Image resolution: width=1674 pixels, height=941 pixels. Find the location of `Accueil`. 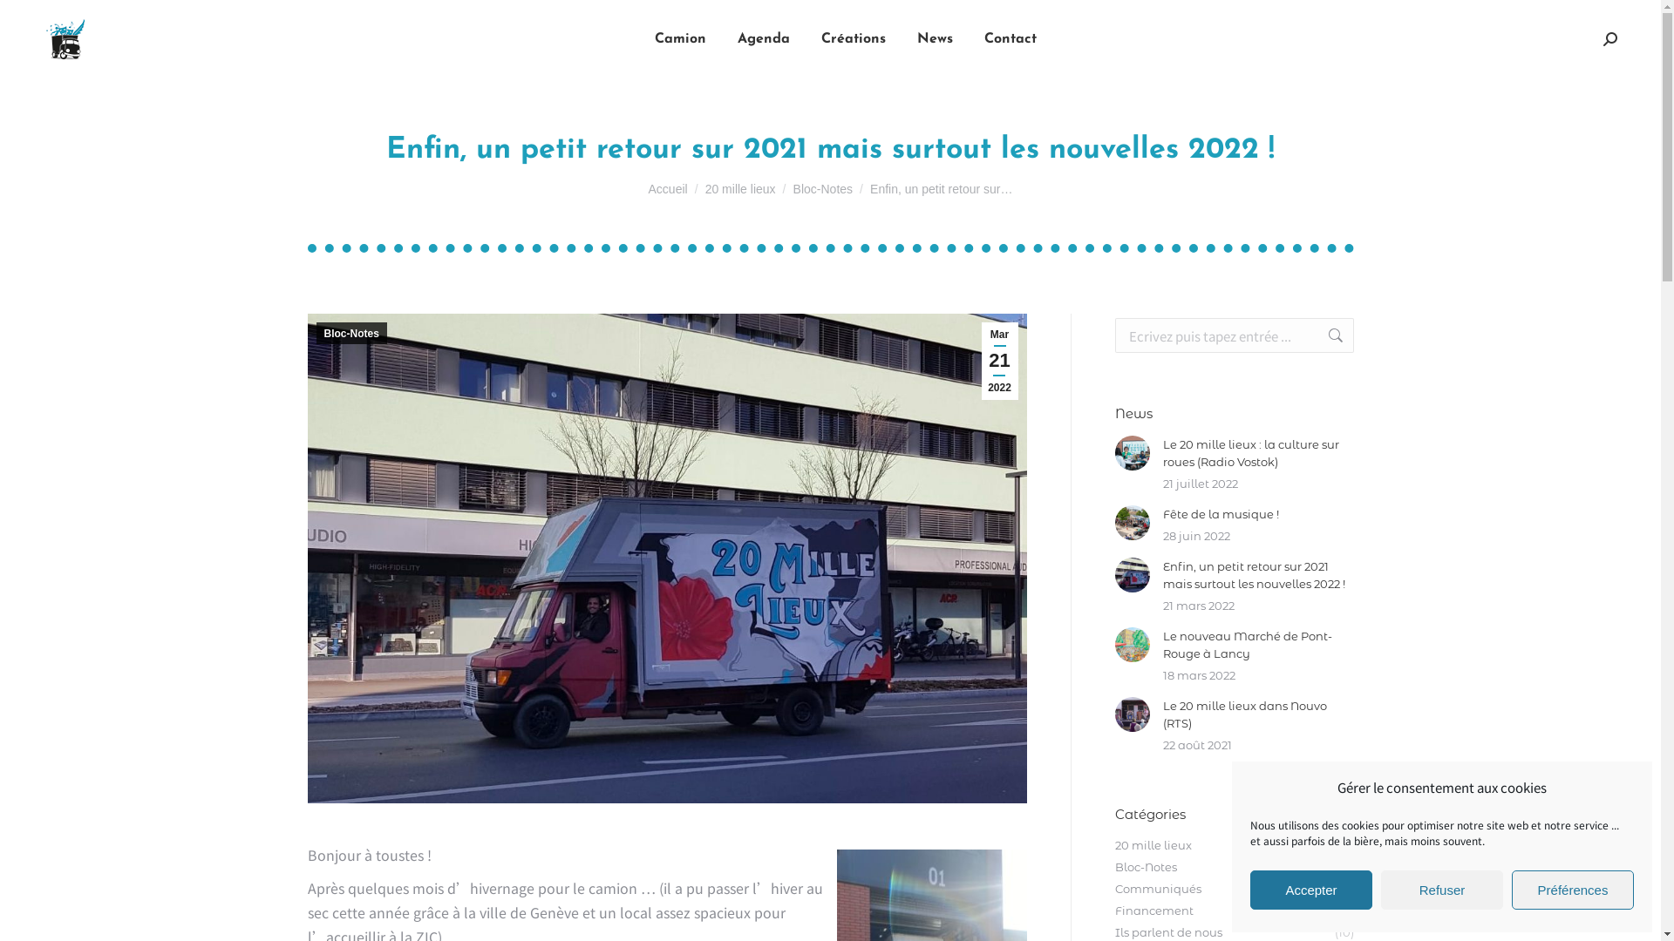

Accueil is located at coordinates (668, 189).